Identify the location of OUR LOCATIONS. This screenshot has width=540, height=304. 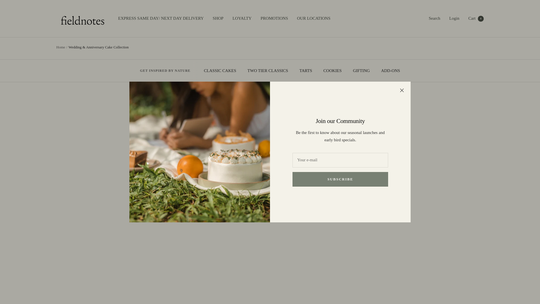
(314, 18).